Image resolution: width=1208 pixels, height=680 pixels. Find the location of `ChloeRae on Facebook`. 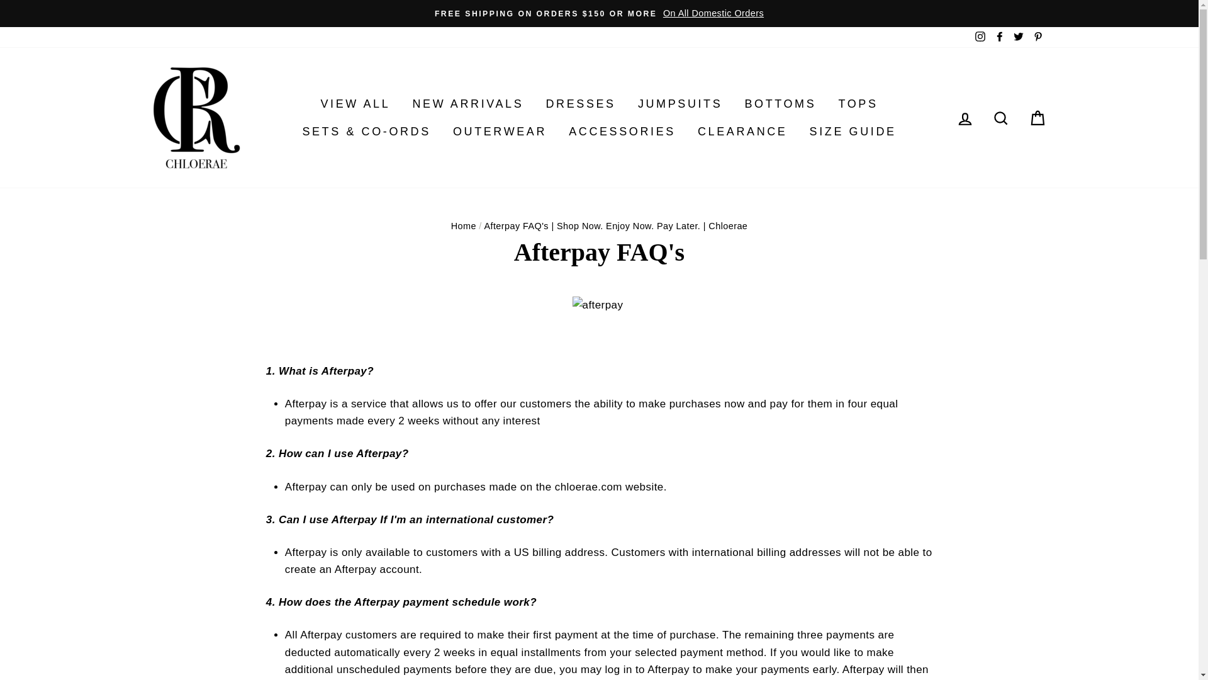

ChloeRae on Facebook is located at coordinates (999, 37).